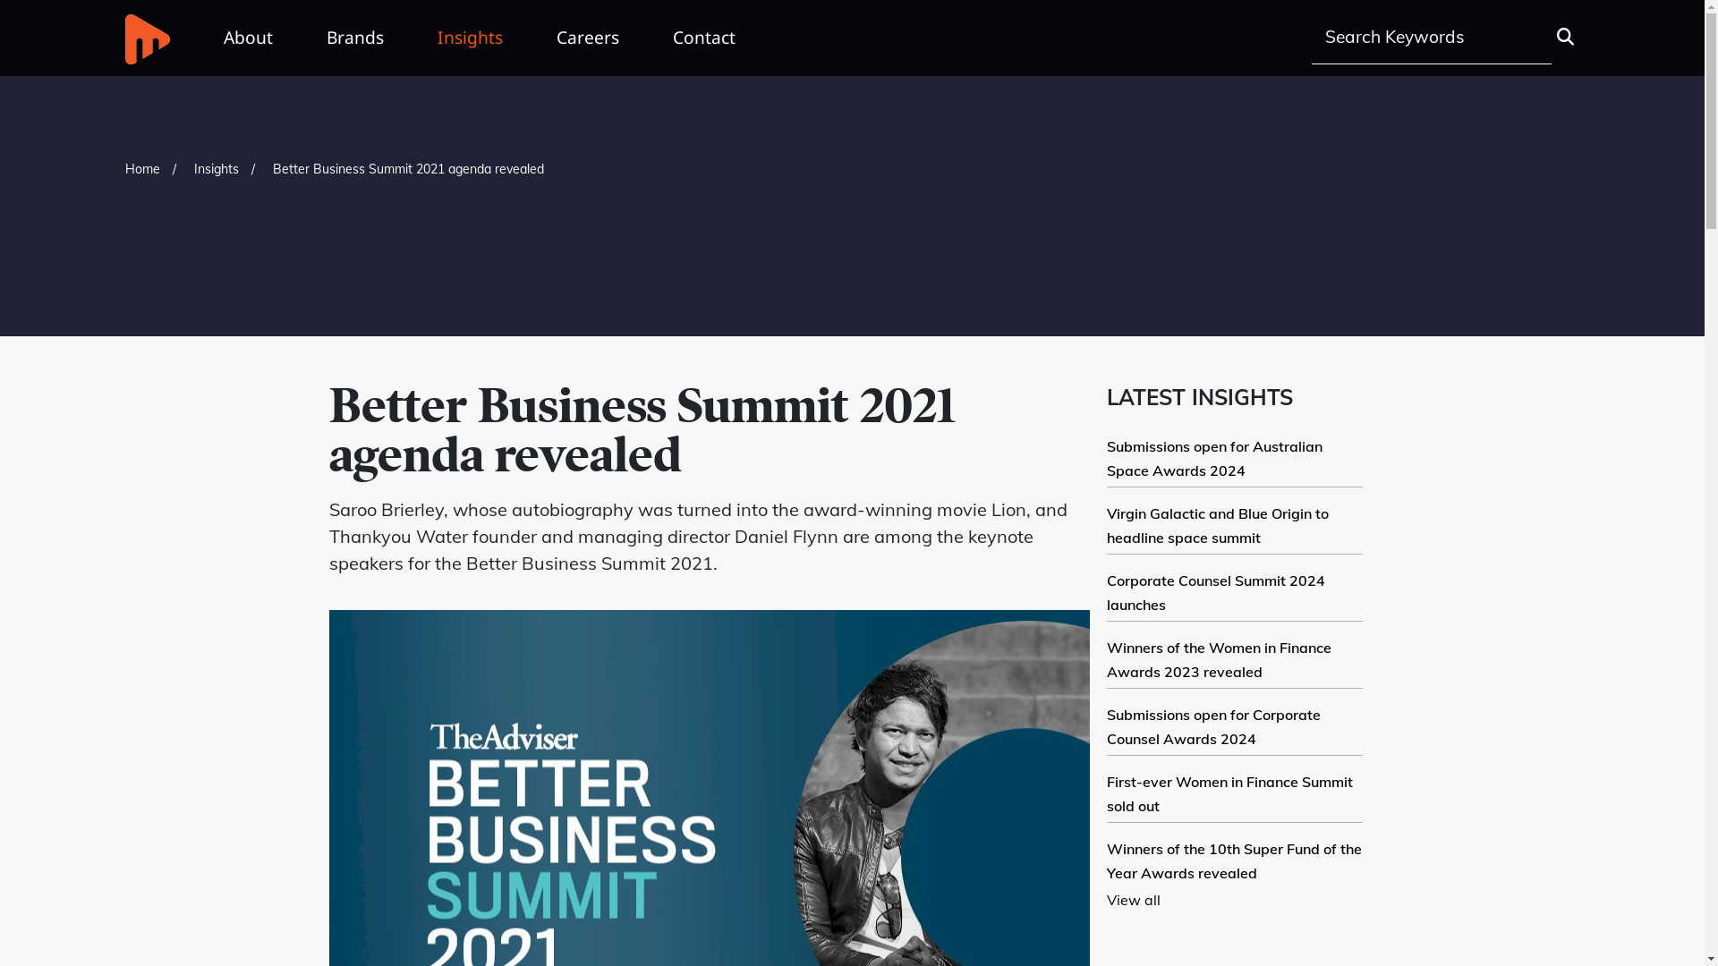  What do you see at coordinates (217, 169) in the screenshot?
I see `Insights` at bounding box center [217, 169].